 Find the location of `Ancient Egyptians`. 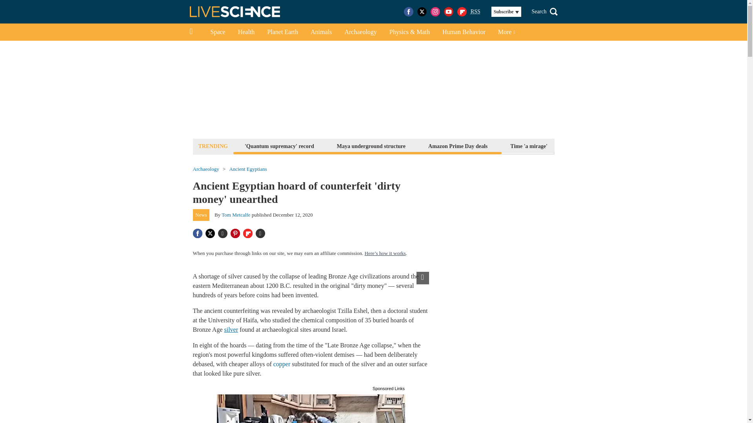

Ancient Egyptians is located at coordinates (247, 169).